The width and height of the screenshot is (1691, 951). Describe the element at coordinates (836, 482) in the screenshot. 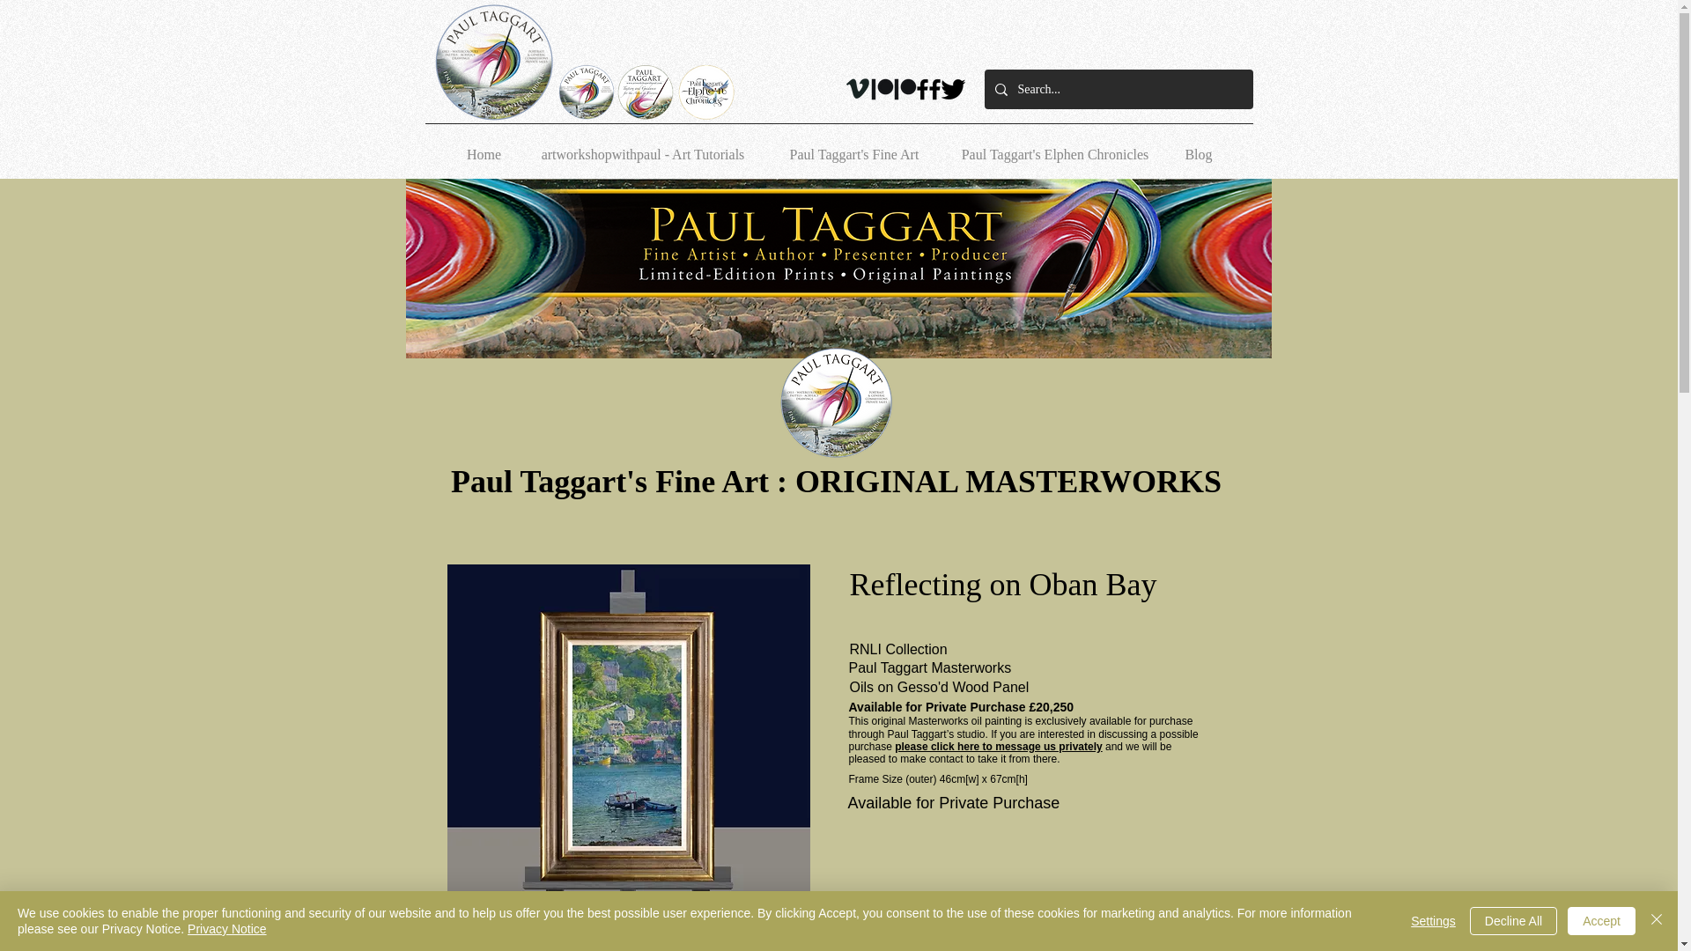

I see `Paul Taggart's Fine Art : ORIGINAL MASTERWORKS` at that location.